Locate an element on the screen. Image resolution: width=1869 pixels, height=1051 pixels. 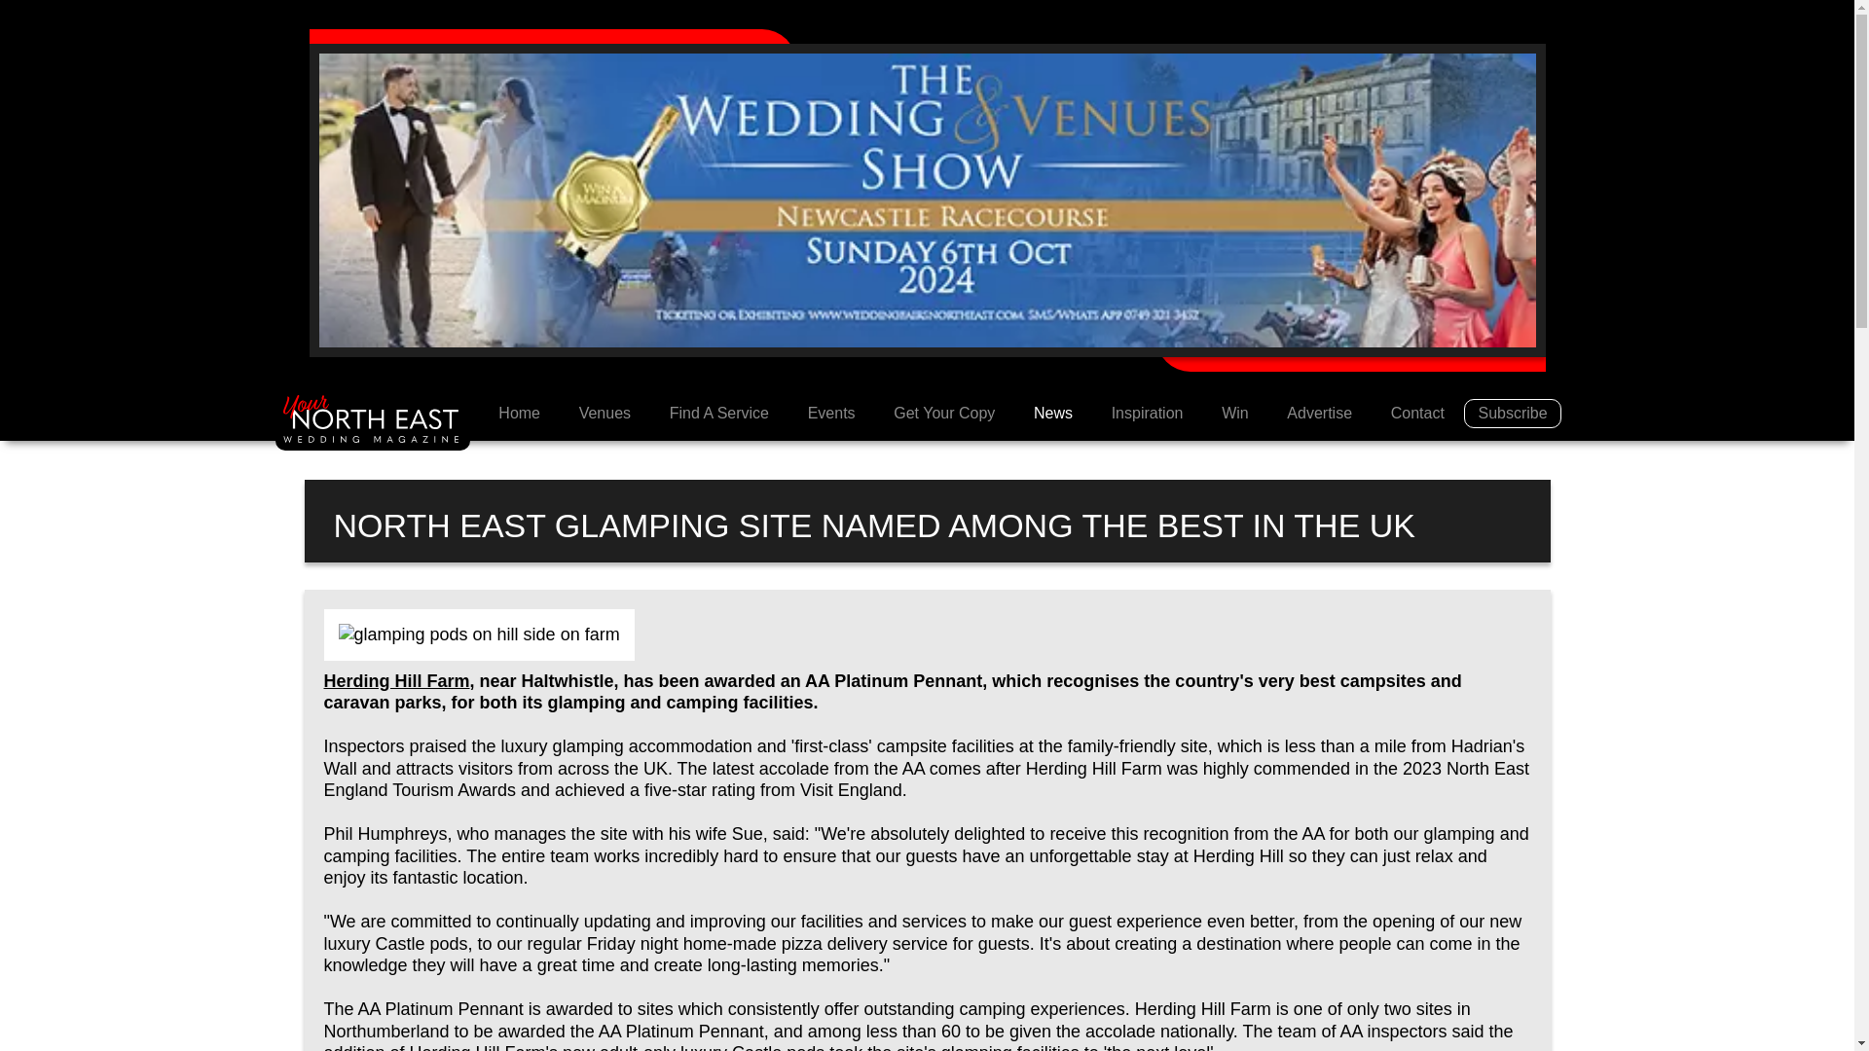
Your North East Wedding is located at coordinates (518, 413).